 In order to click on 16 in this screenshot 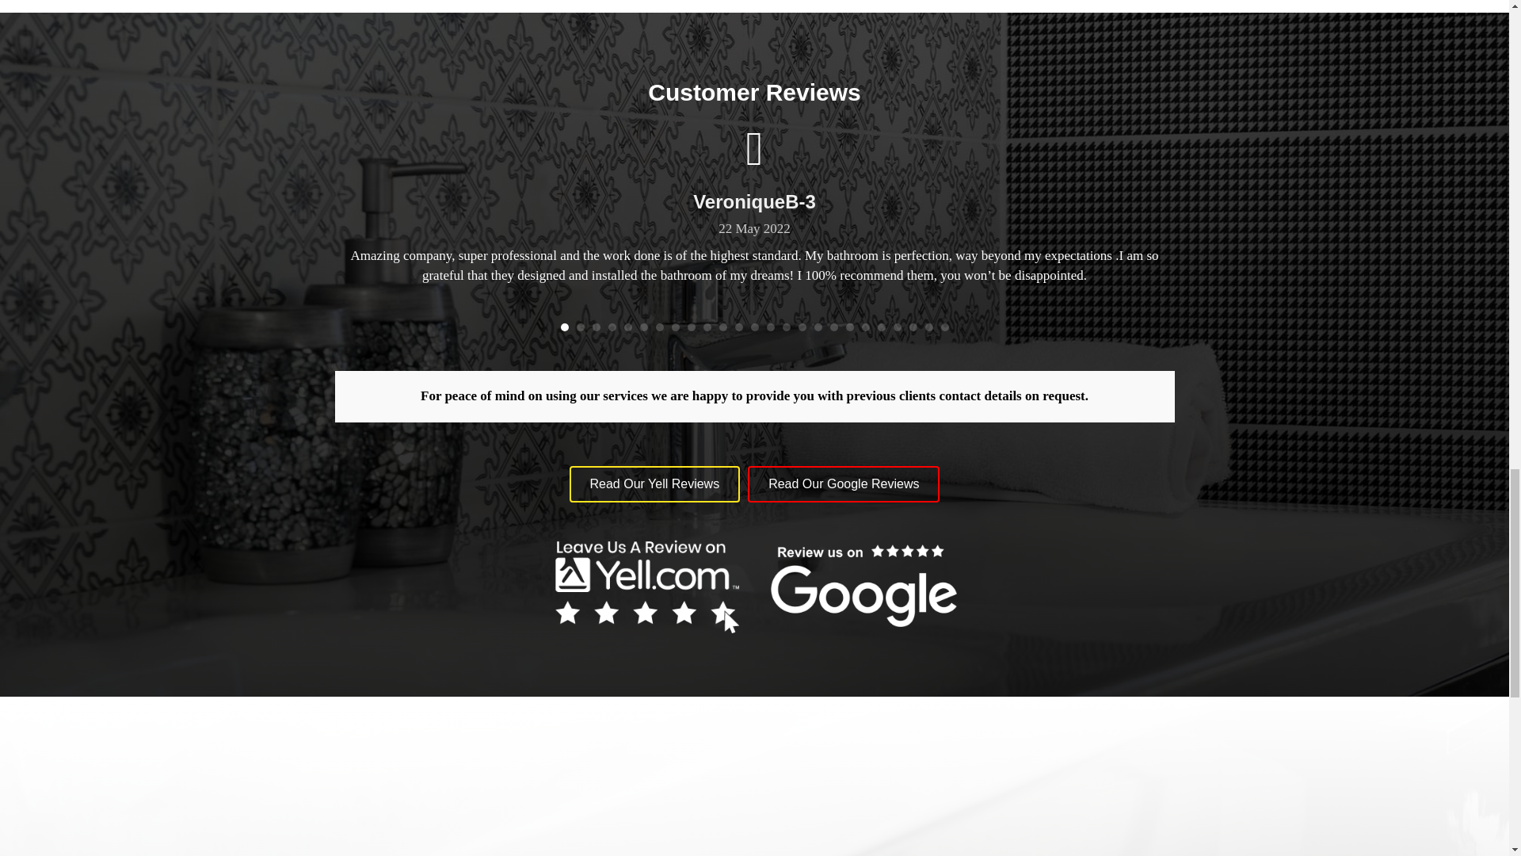, I will do `click(802, 327)`.